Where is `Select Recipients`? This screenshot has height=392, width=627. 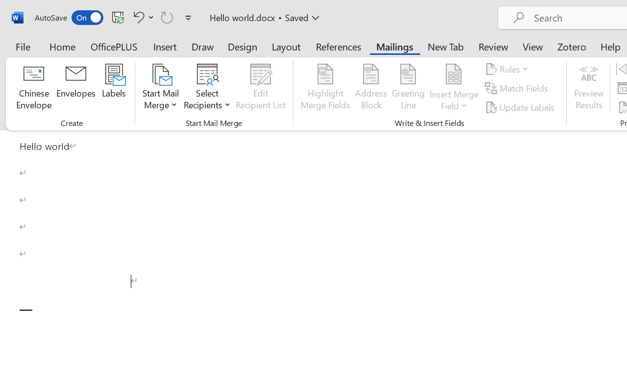
Select Recipients is located at coordinates (207, 88).